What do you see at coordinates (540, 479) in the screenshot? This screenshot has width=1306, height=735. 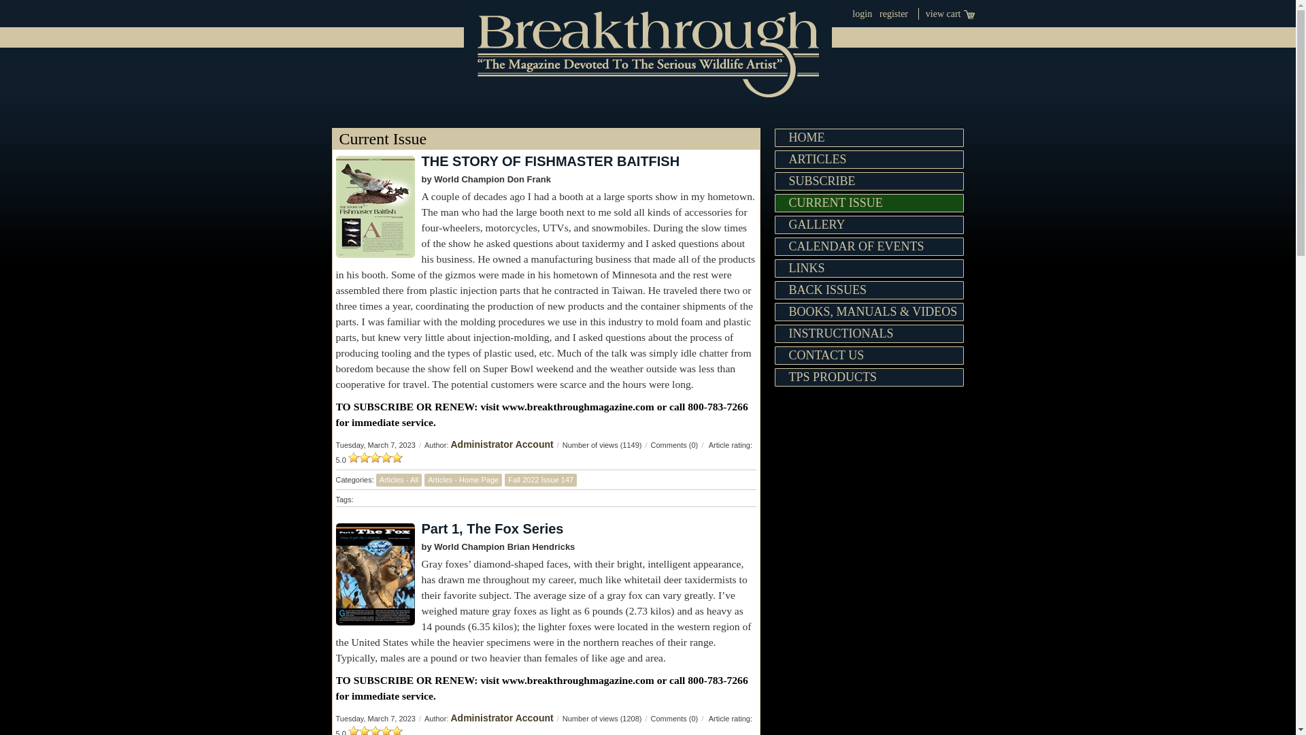 I see `Fall 2022 Issue 147` at bounding box center [540, 479].